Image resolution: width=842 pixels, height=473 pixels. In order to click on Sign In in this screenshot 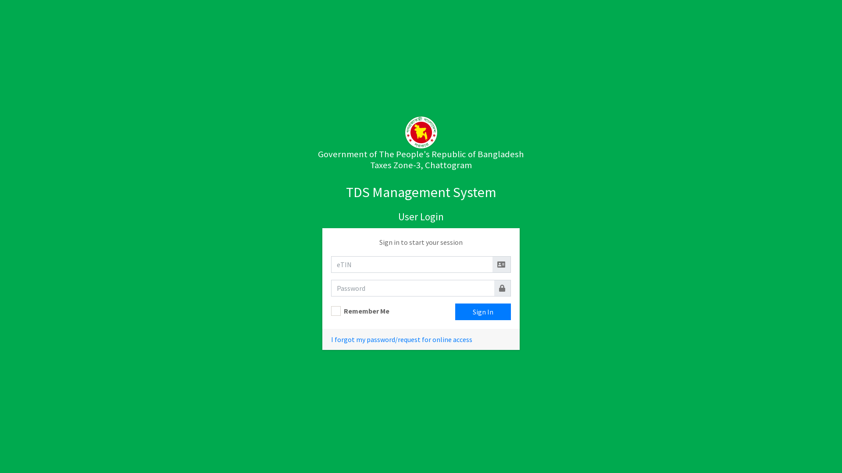, I will do `click(483, 312)`.